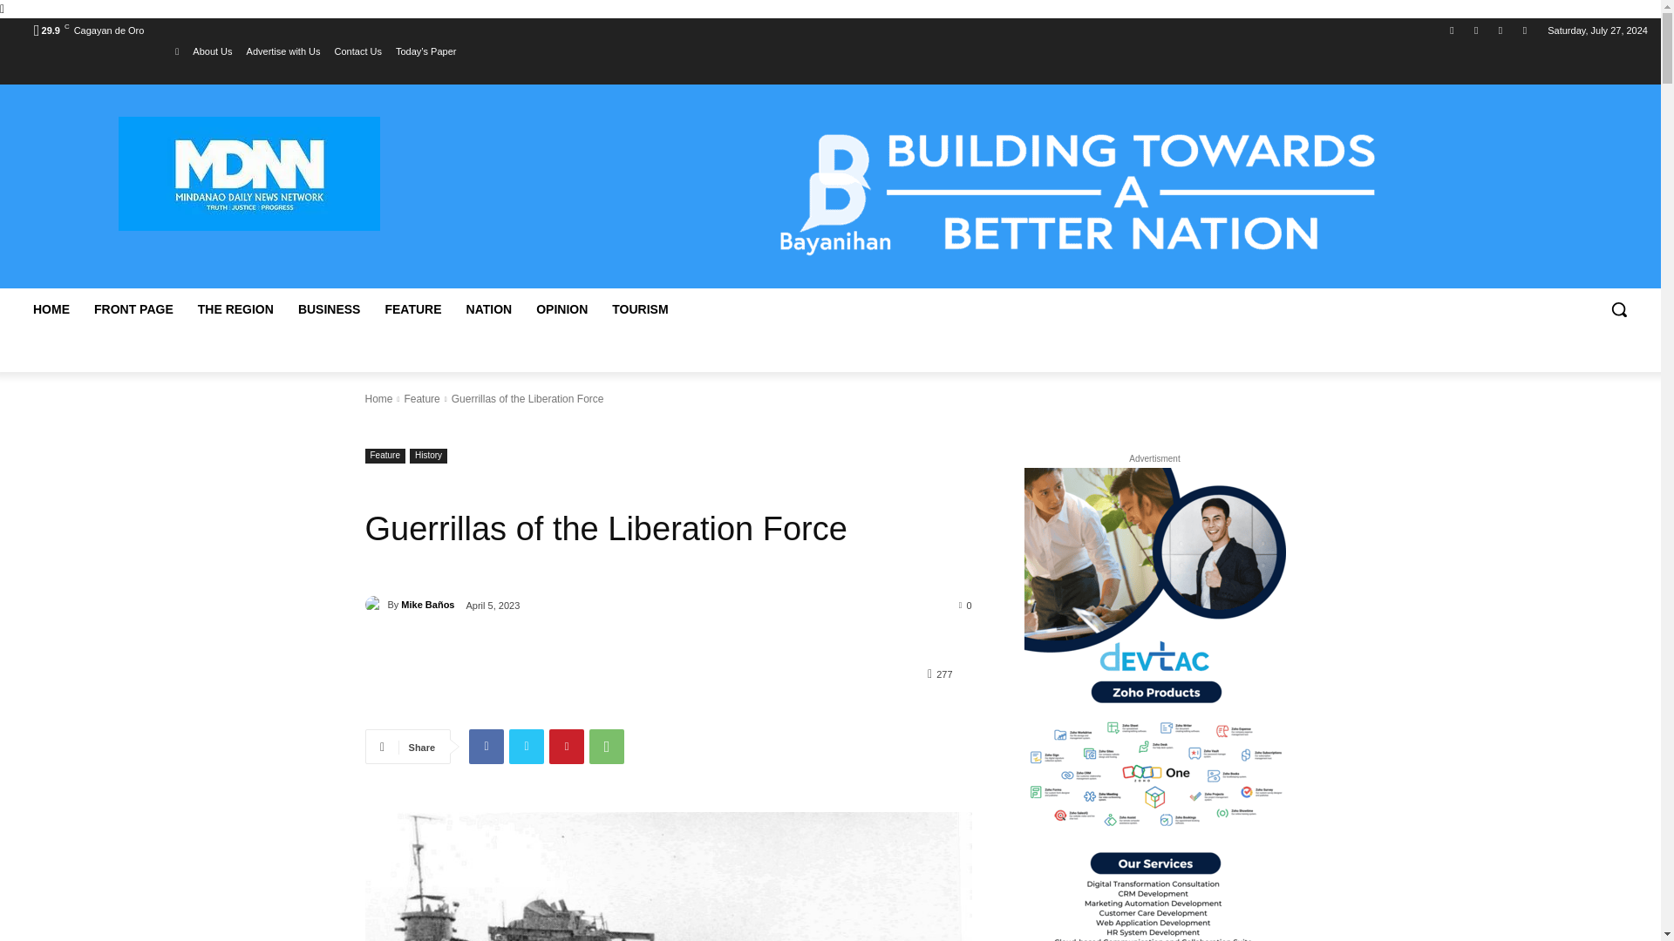 Image resolution: width=1674 pixels, height=941 pixels. Describe the element at coordinates (412, 308) in the screenshot. I see `FEATURE` at that location.